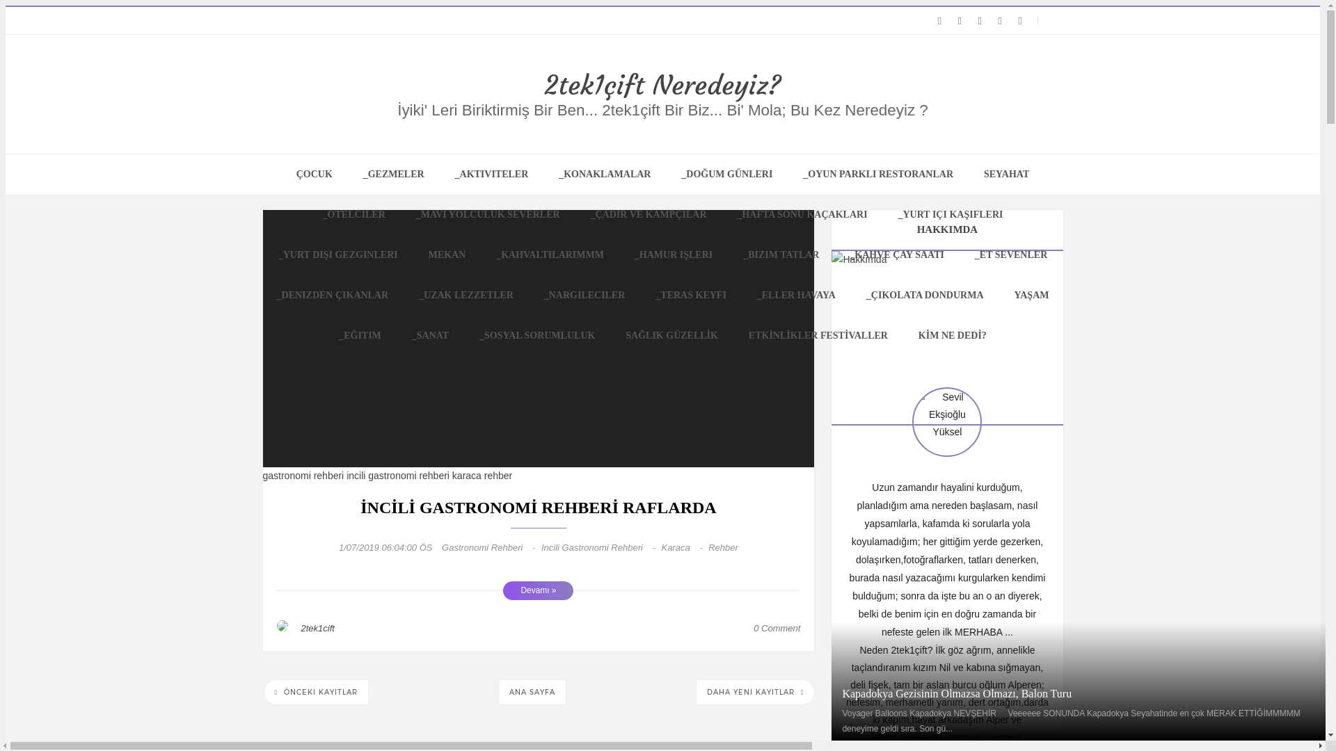  Describe the element at coordinates (685, 548) in the screenshot. I see `Karaca -` at that location.